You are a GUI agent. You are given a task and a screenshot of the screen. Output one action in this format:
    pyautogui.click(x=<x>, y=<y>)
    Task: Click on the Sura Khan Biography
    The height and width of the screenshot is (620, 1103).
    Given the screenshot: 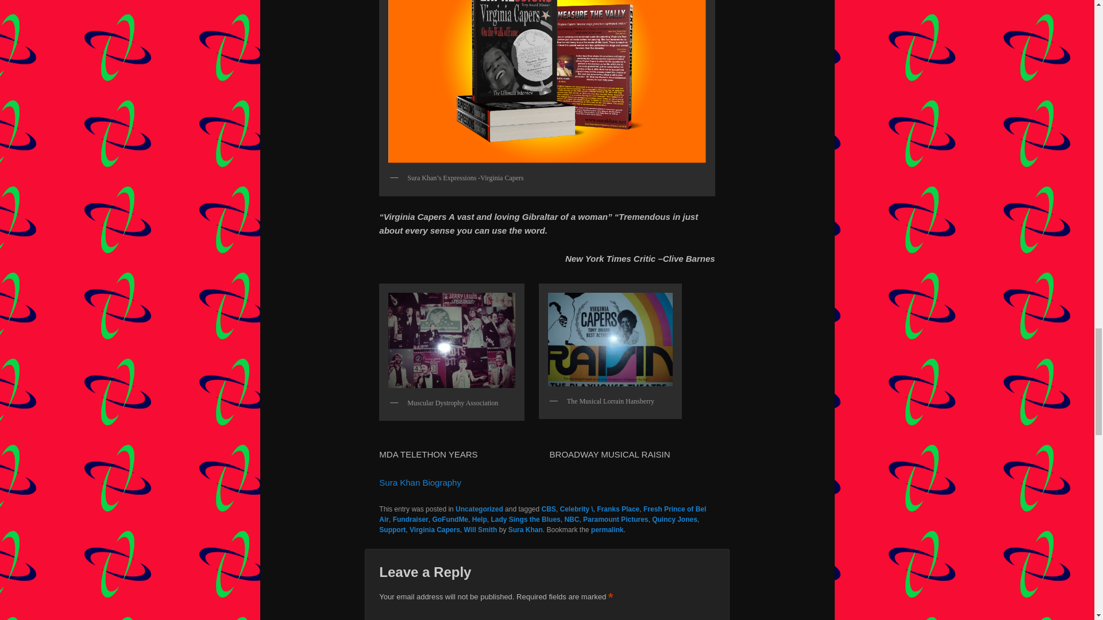 What is the action you would take?
    pyautogui.click(x=421, y=482)
    